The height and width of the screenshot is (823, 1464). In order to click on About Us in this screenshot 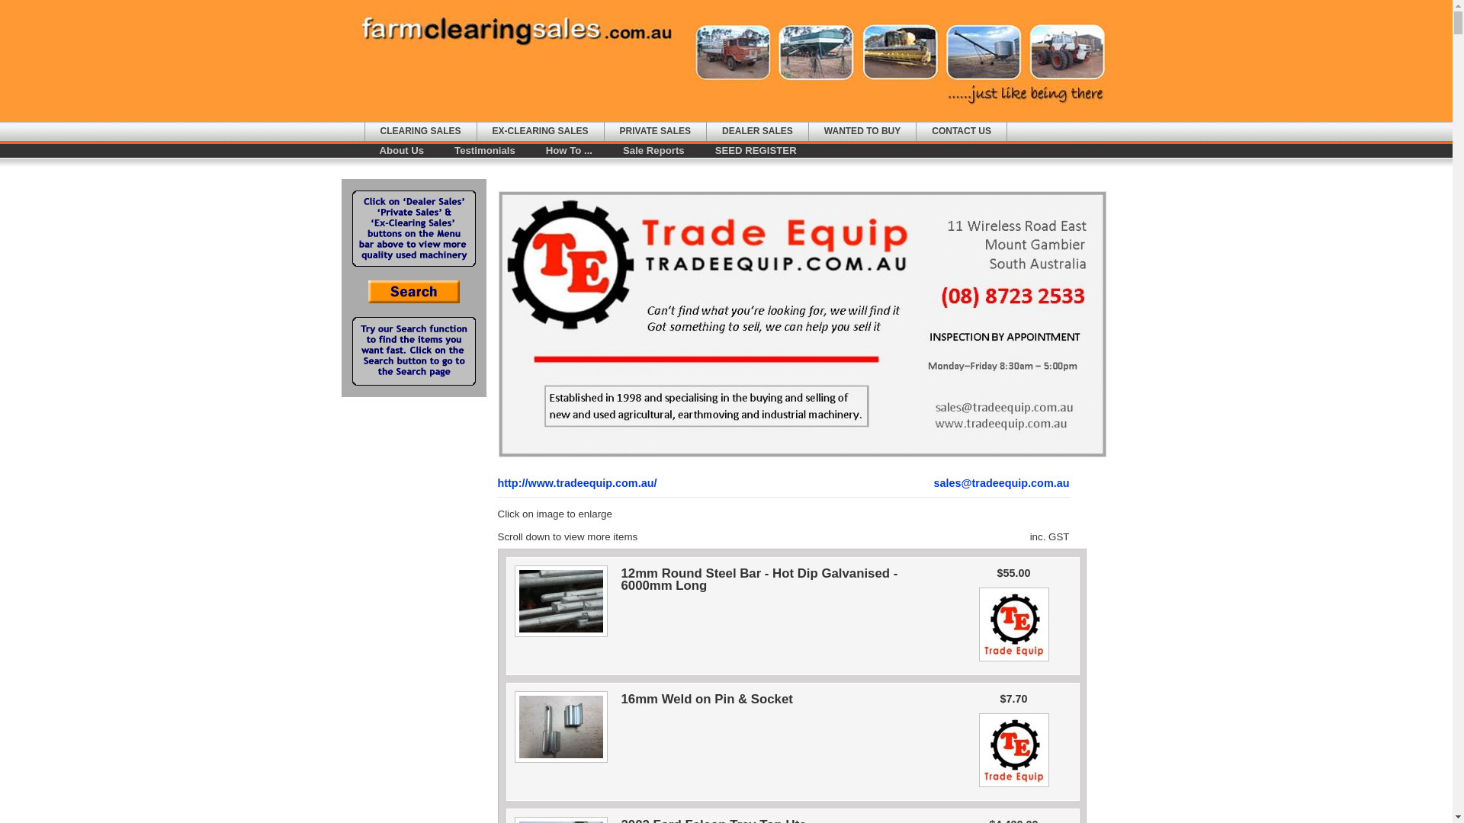, I will do `click(403, 151)`.